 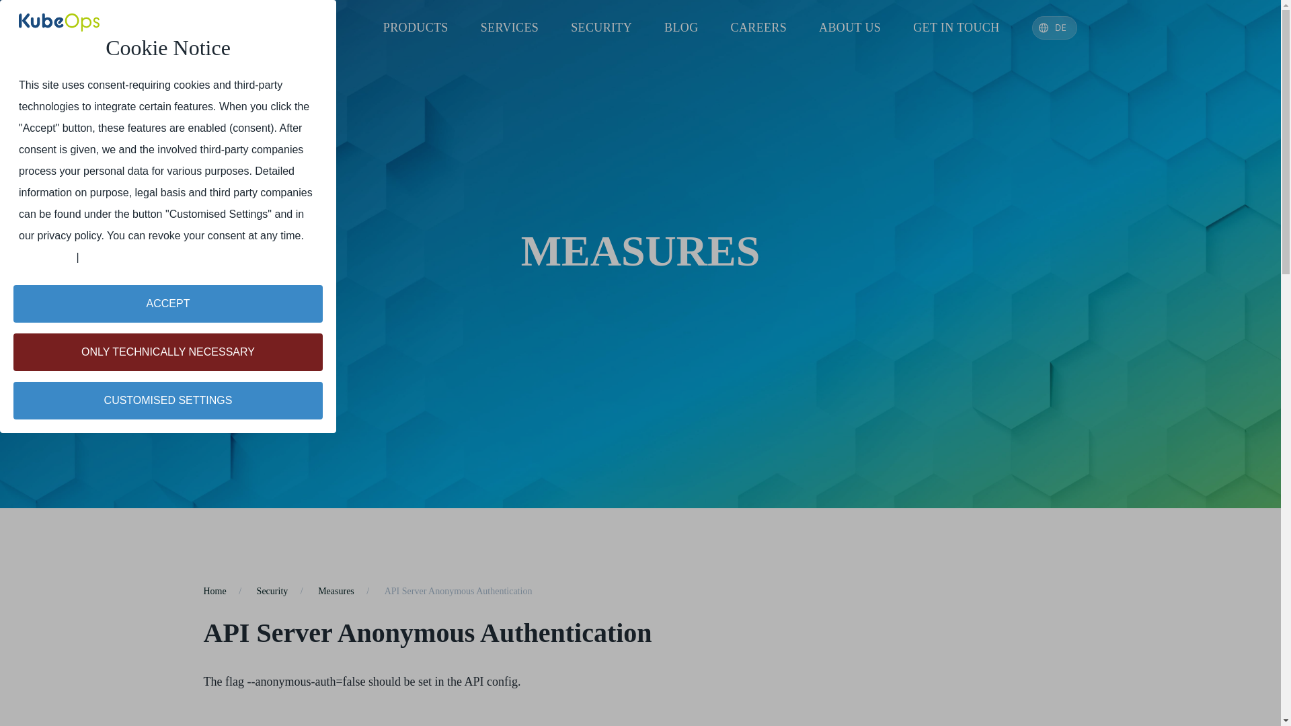 I want to click on CAREERS, so click(x=758, y=28).